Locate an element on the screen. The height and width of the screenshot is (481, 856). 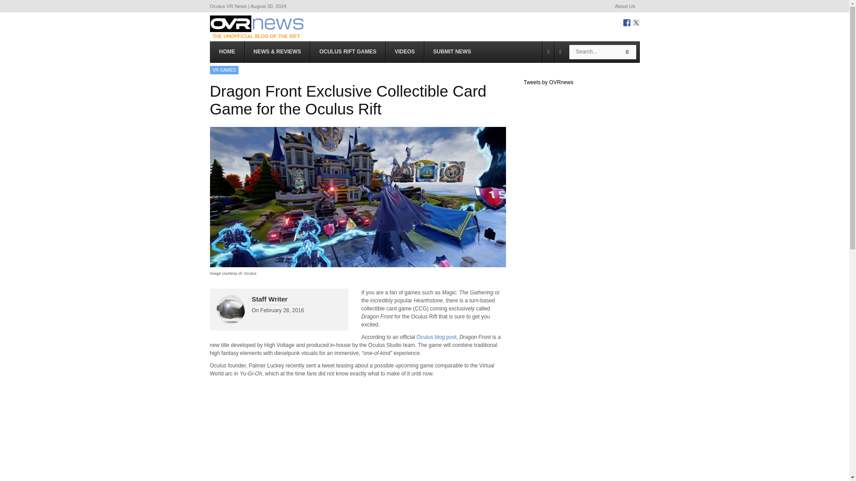
Oculus blog post is located at coordinates (436, 337).